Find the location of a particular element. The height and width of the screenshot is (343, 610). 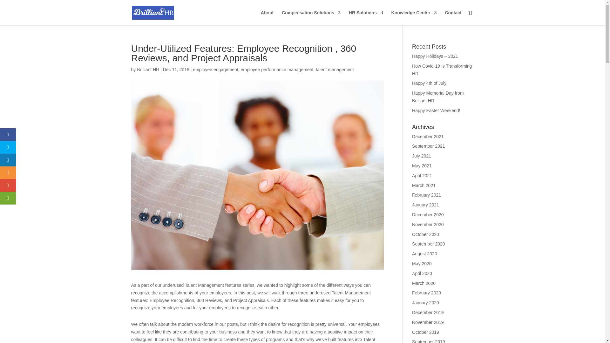

HR Solutions is located at coordinates (366, 18).